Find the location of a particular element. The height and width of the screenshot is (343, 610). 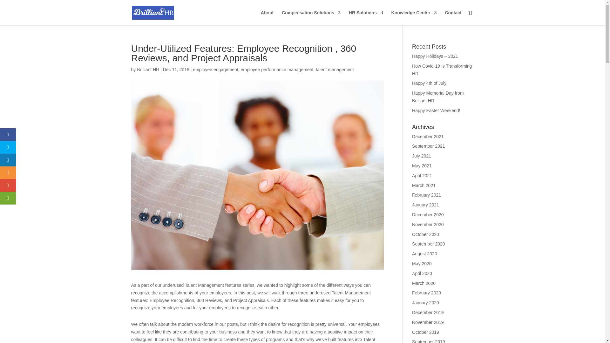

HR Solutions is located at coordinates (366, 18).